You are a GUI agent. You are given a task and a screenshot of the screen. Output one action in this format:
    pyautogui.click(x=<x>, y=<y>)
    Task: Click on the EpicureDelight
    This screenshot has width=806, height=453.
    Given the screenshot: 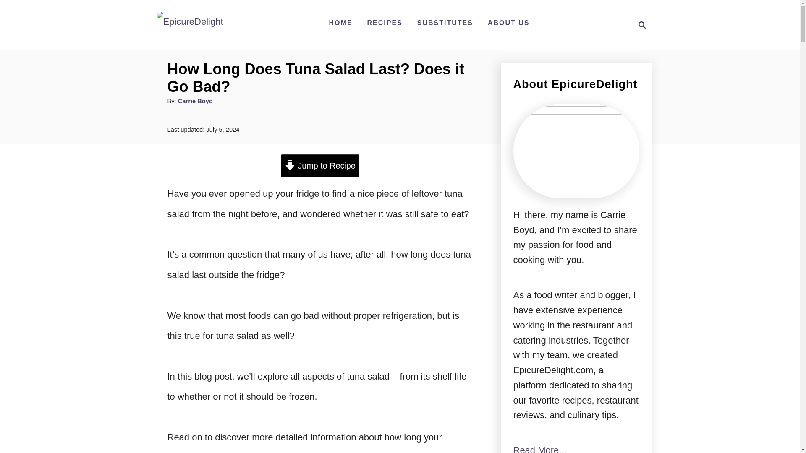 What is the action you would take?
    pyautogui.click(x=385, y=23)
    